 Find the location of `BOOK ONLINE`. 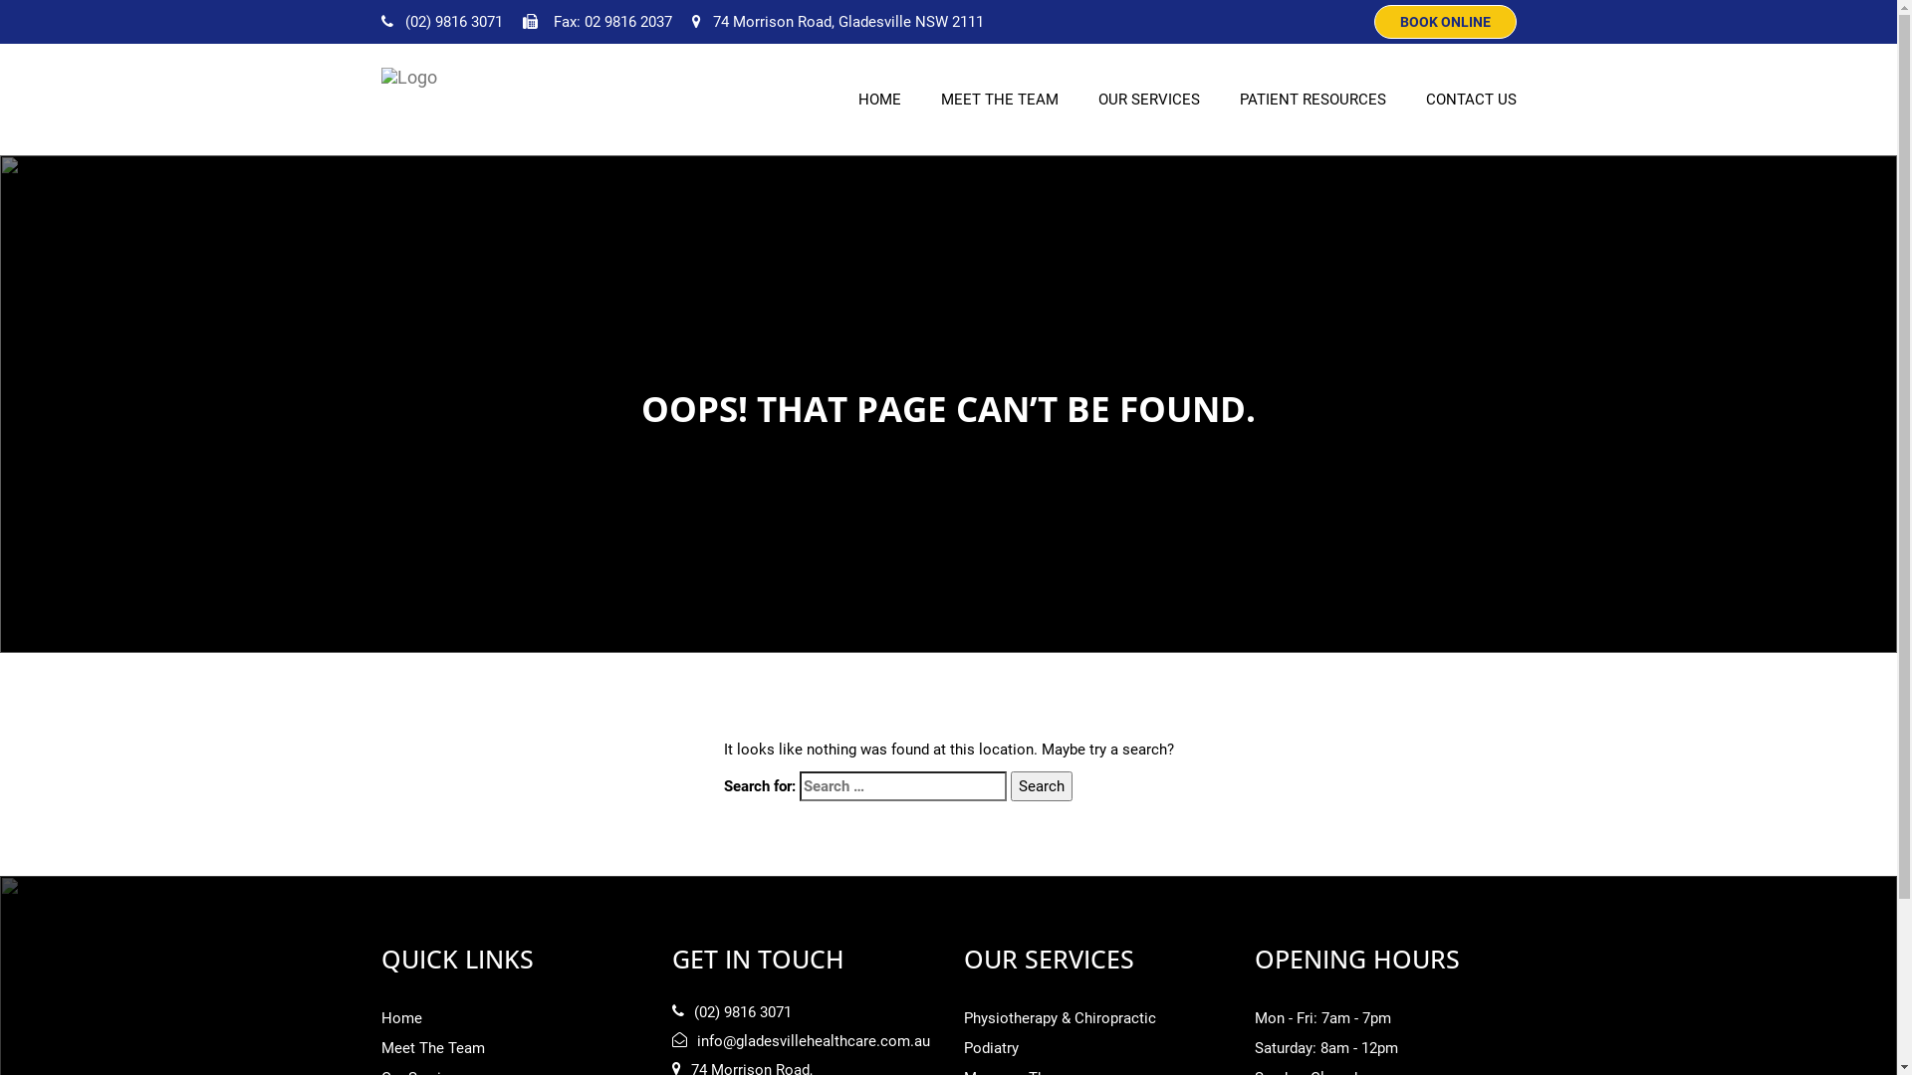

BOOK ONLINE is located at coordinates (1446, 22).